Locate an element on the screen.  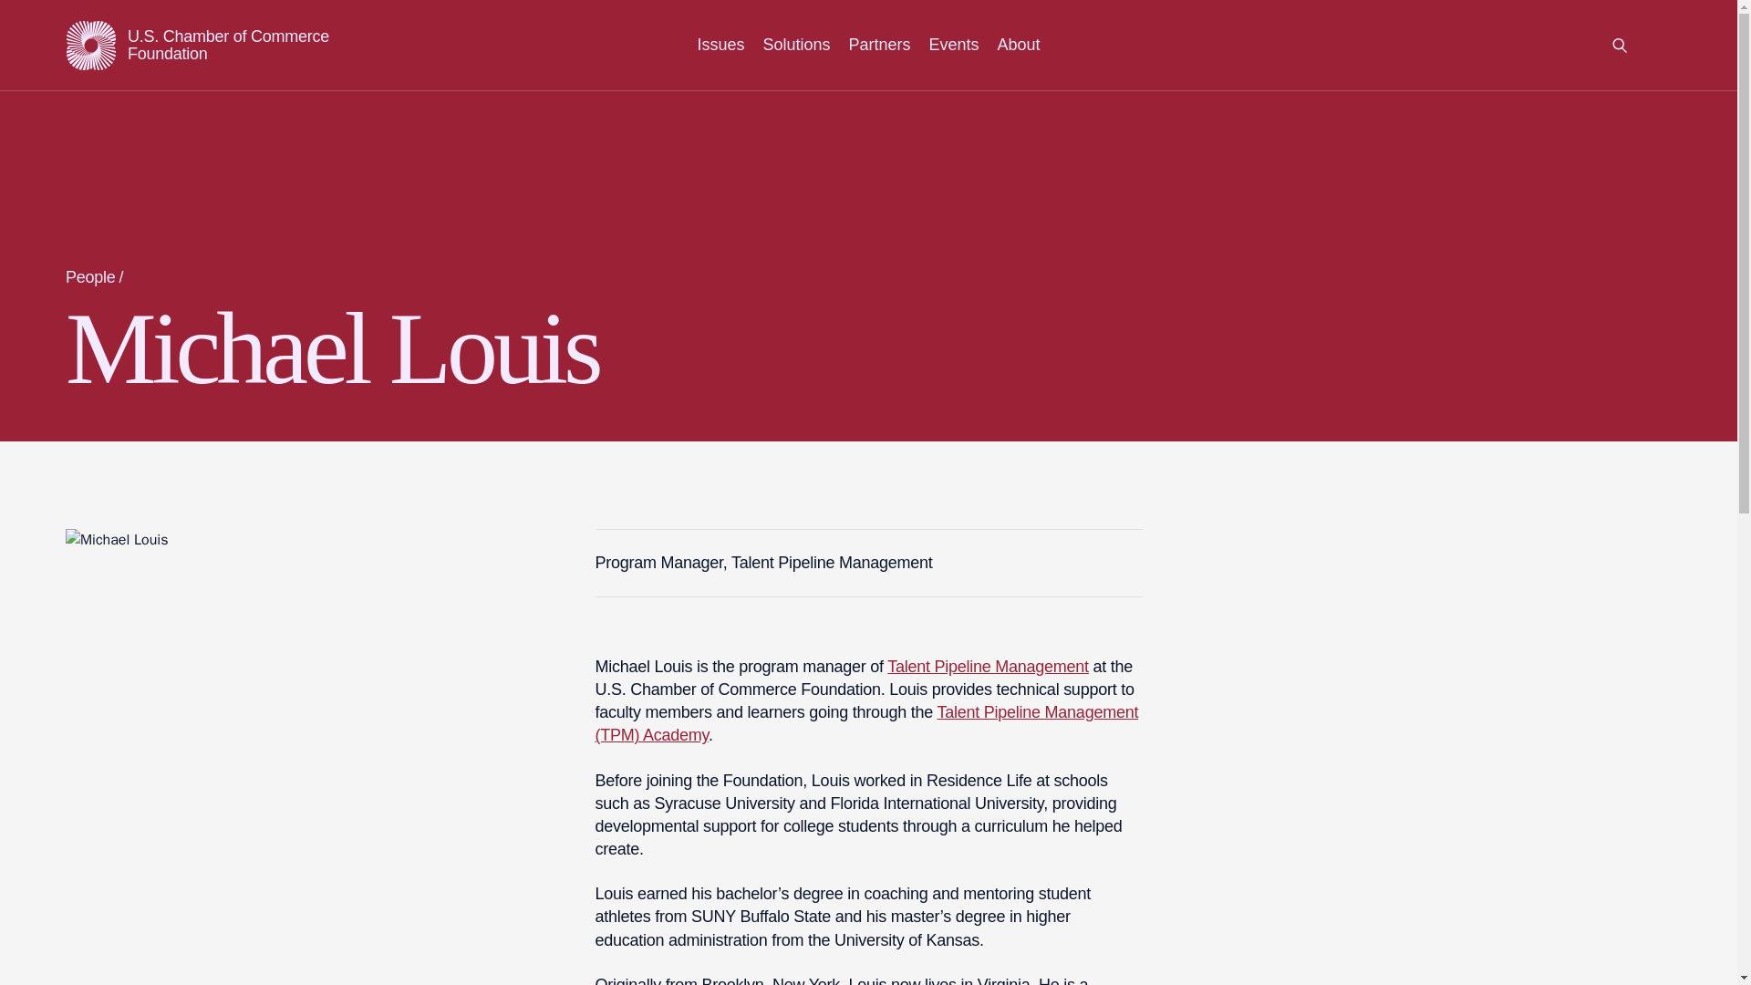
Partners is located at coordinates (879, 44).